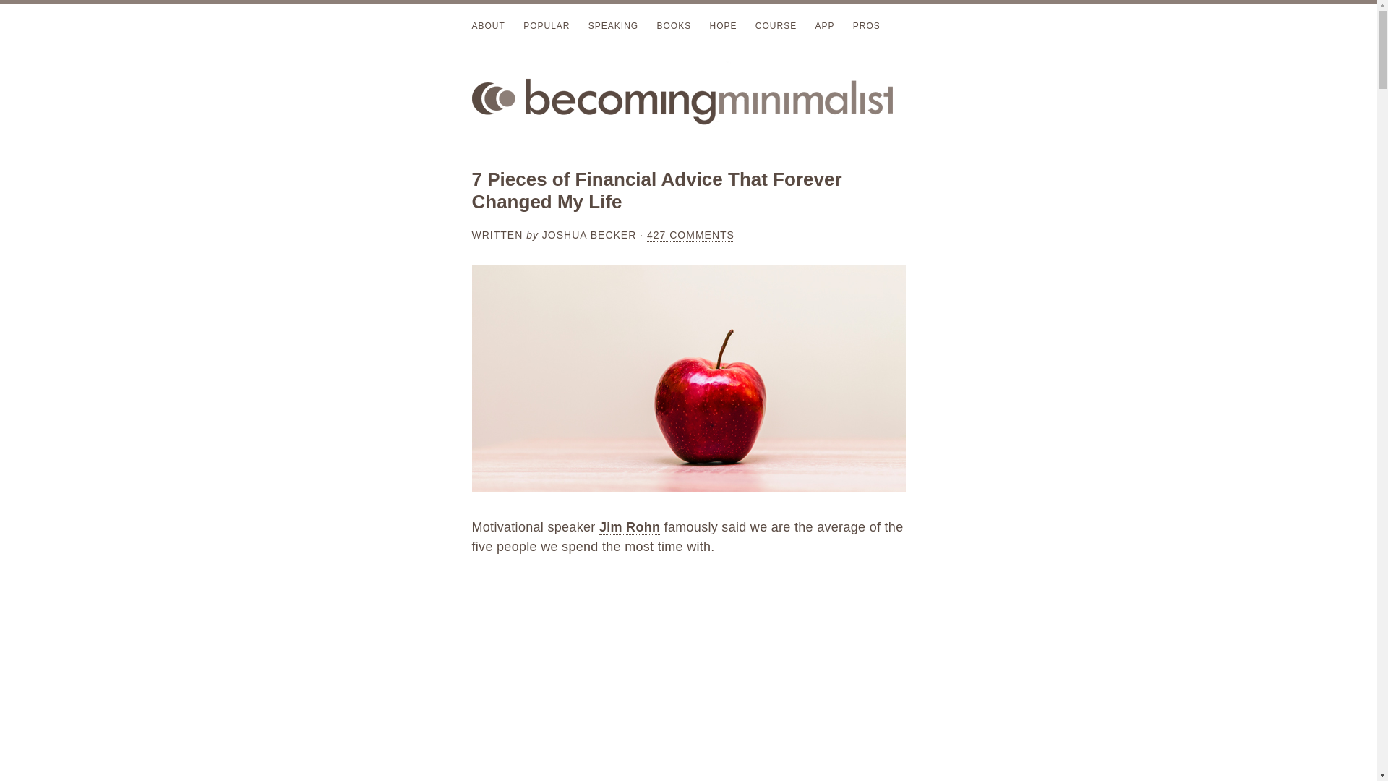  Describe the element at coordinates (688, 99) in the screenshot. I see `Becoming Minimalist` at that location.